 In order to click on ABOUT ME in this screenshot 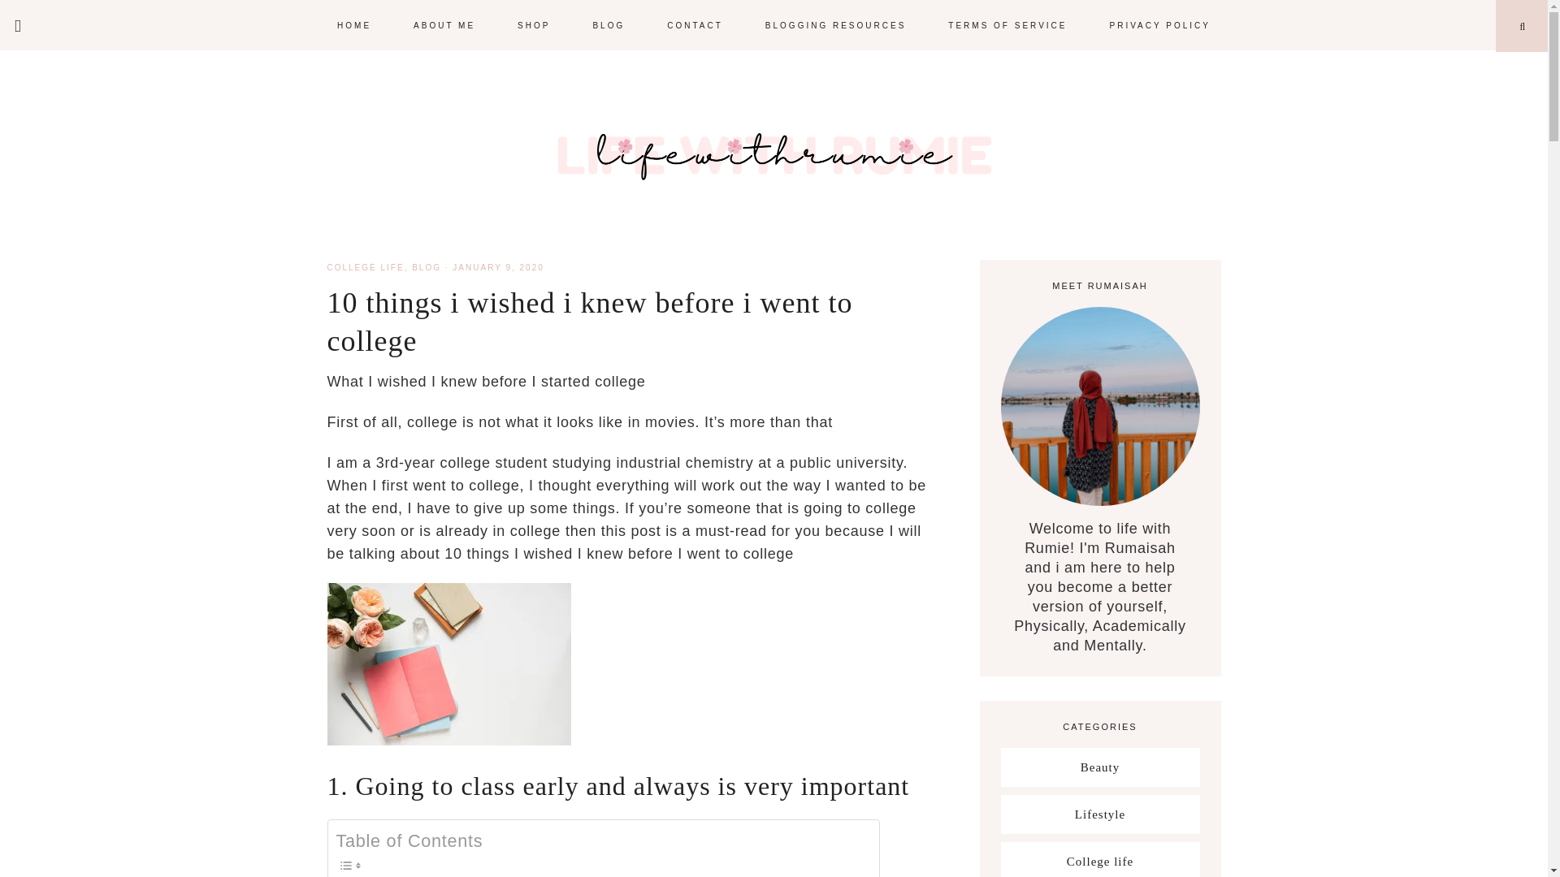, I will do `click(444, 24)`.